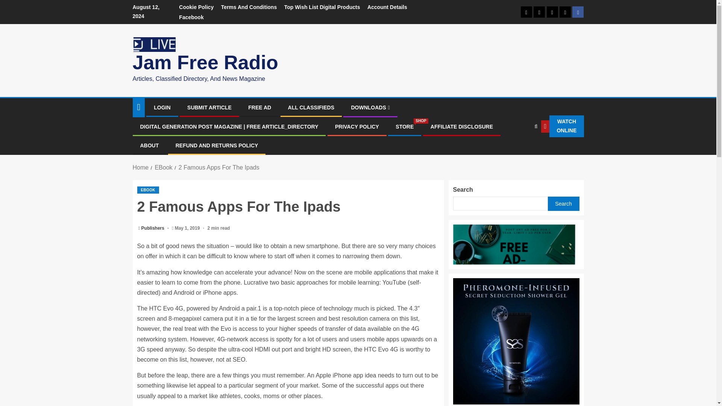  I want to click on Search, so click(520, 149).